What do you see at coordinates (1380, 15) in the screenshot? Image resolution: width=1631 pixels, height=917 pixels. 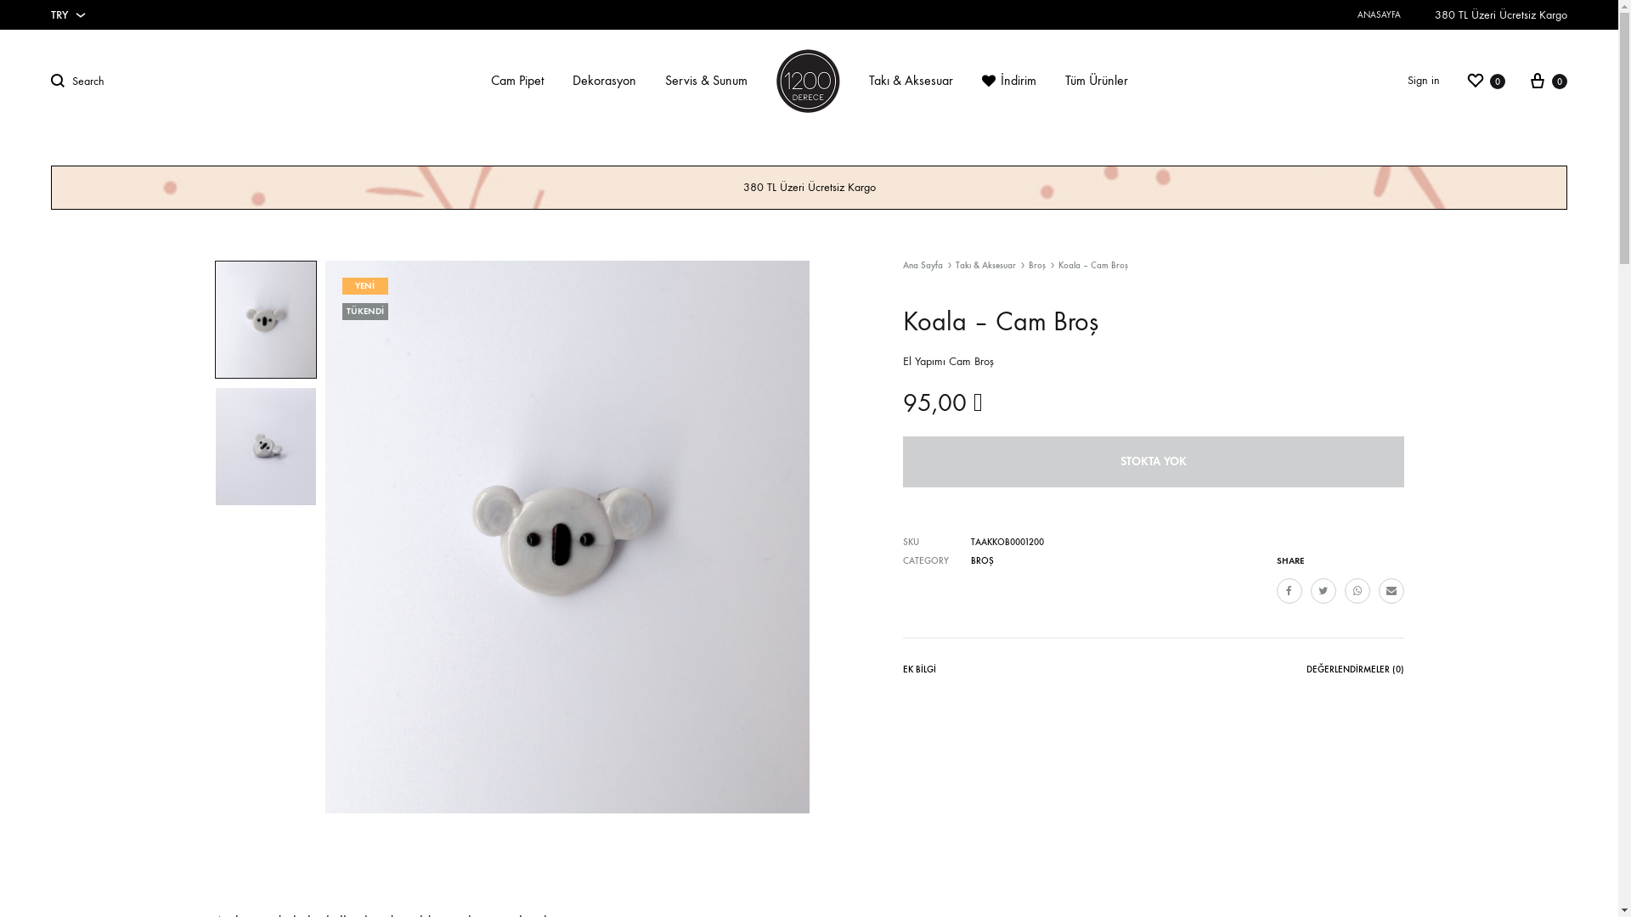 I see `ANASAYFA` at bounding box center [1380, 15].